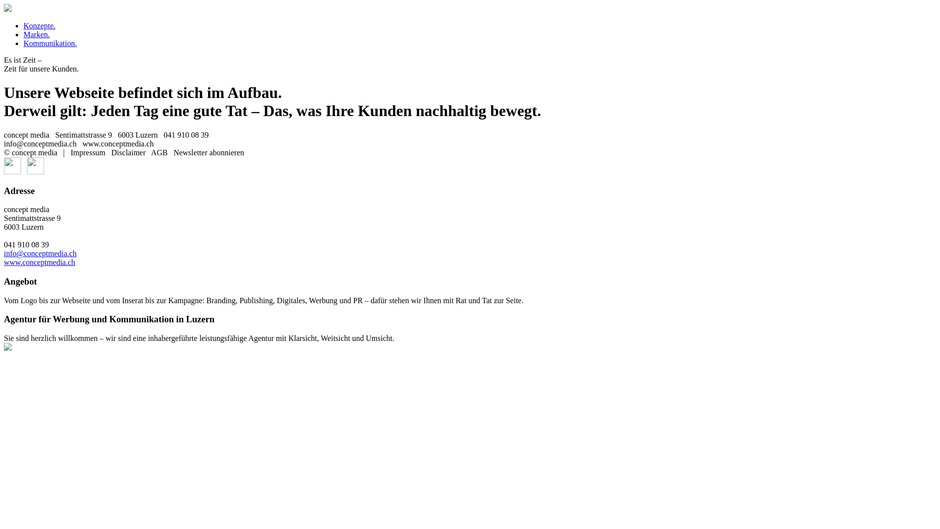 The width and height of the screenshot is (940, 529). I want to click on Kommunikation., so click(50, 43).